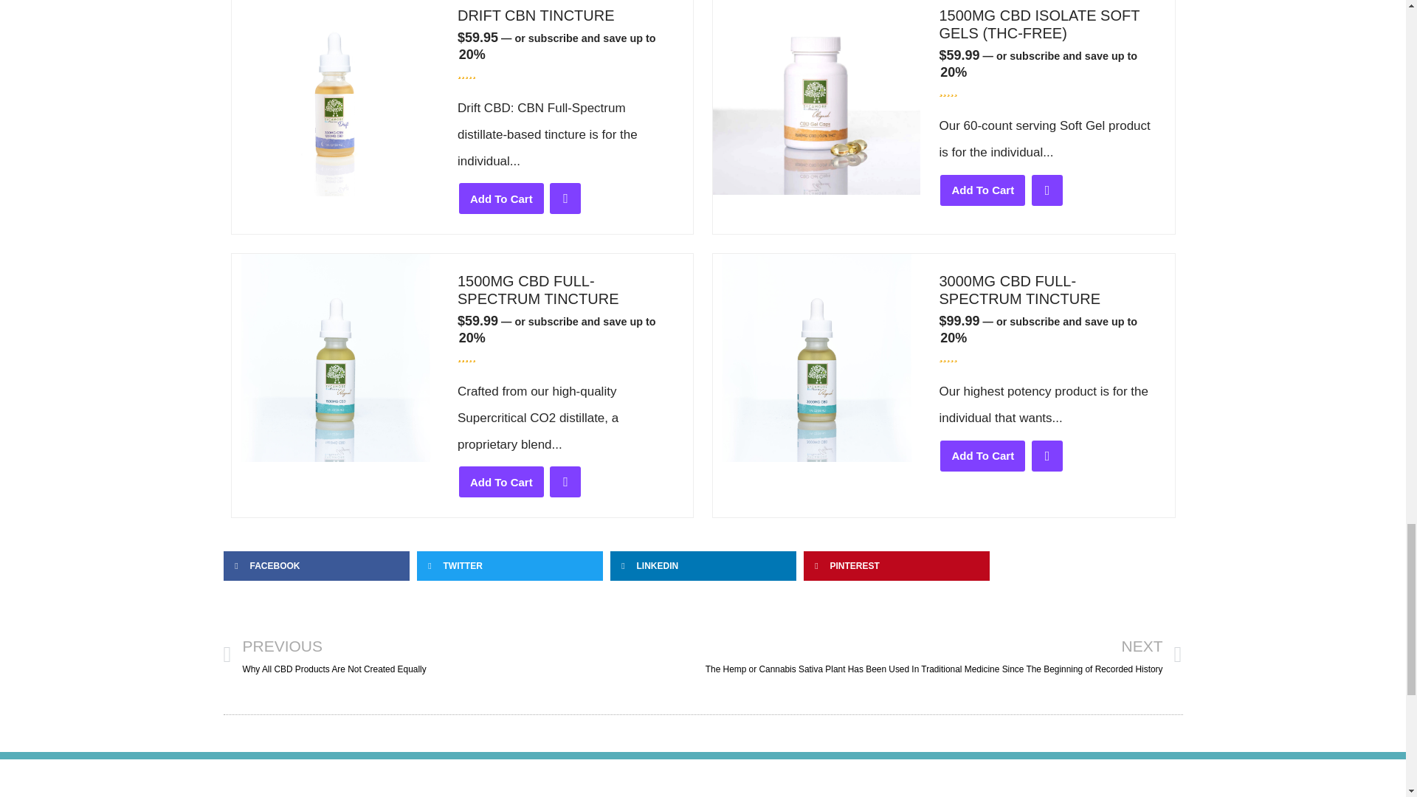 This screenshot has width=1417, height=797. What do you see at coordinates (502, 481) in the screenshot?
I see `Add To Cart` at bounding box center [502, 481].